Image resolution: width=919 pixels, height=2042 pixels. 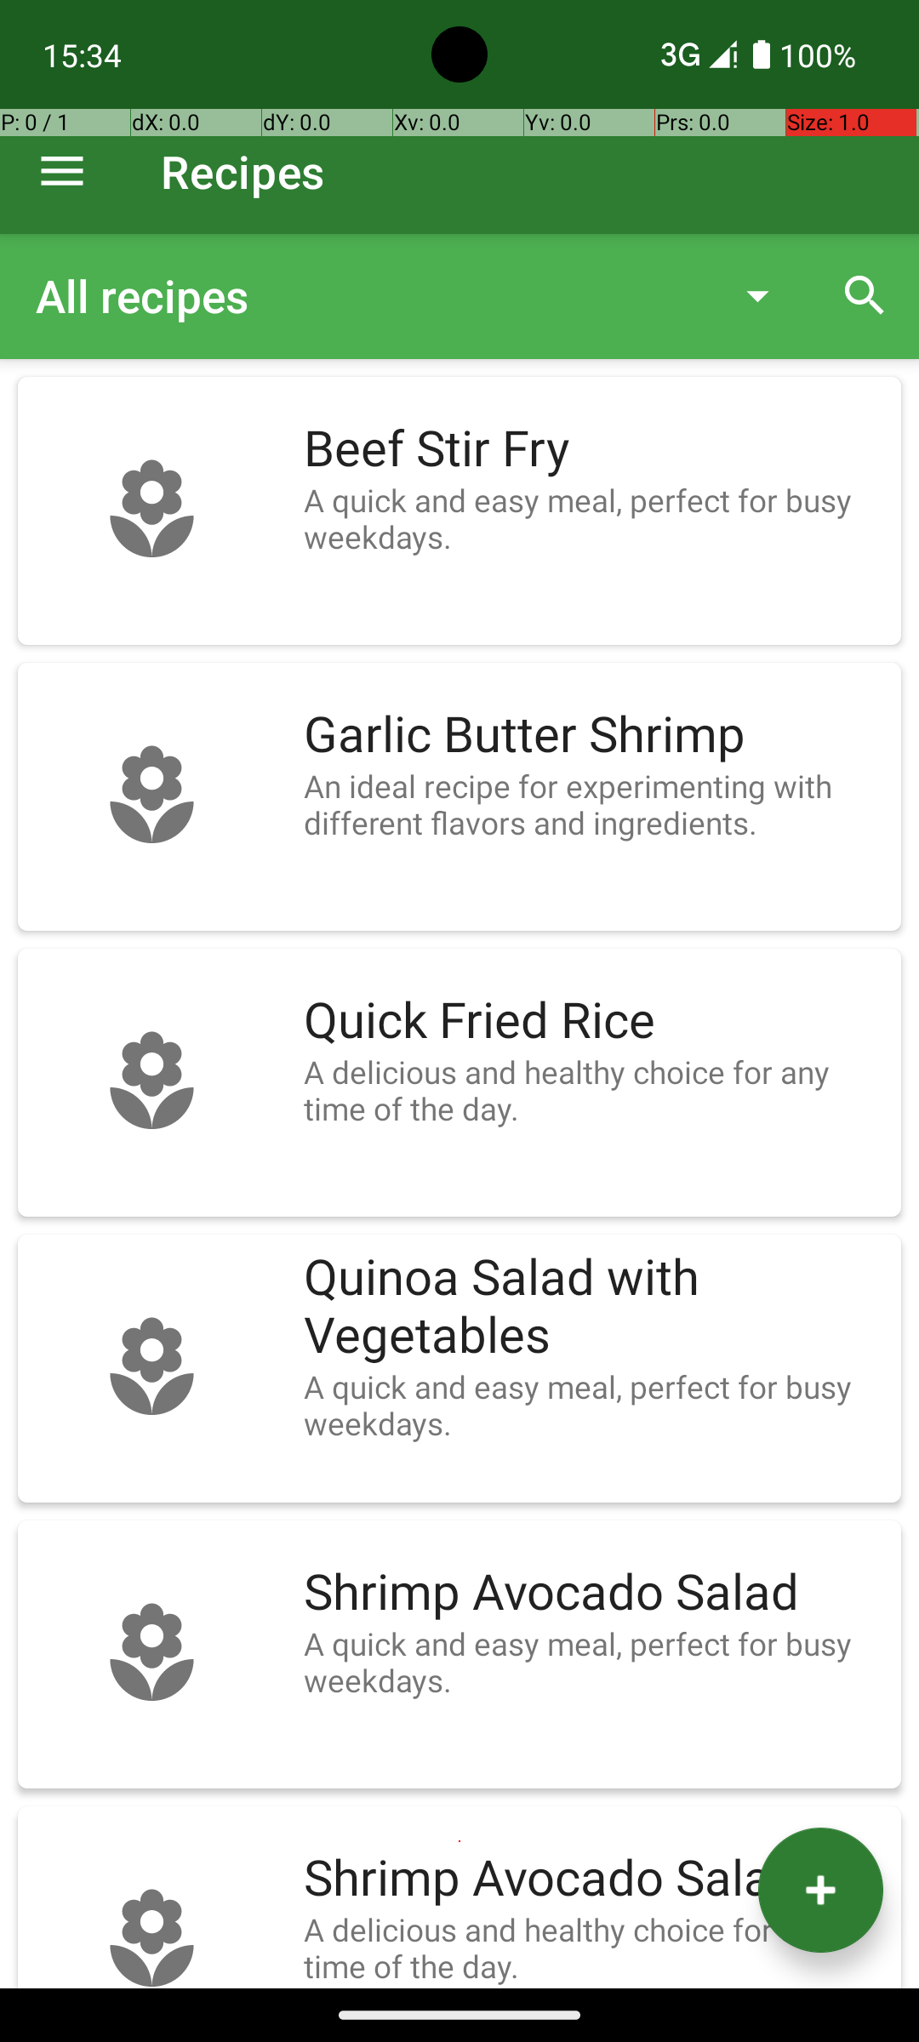 I want to click on An ideal recipe for experimenting with different flavors and ingredients., so click(x=594, y=804).